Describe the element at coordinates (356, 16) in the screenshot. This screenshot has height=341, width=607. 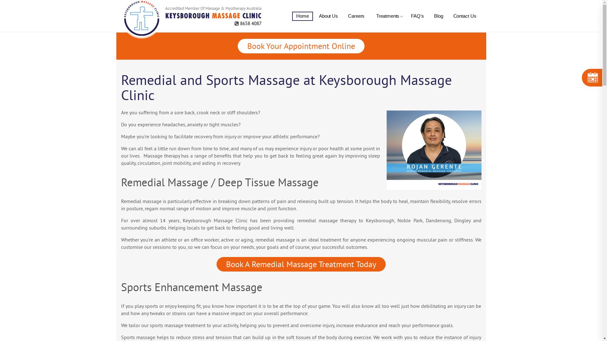
I see `Careers` at that location.